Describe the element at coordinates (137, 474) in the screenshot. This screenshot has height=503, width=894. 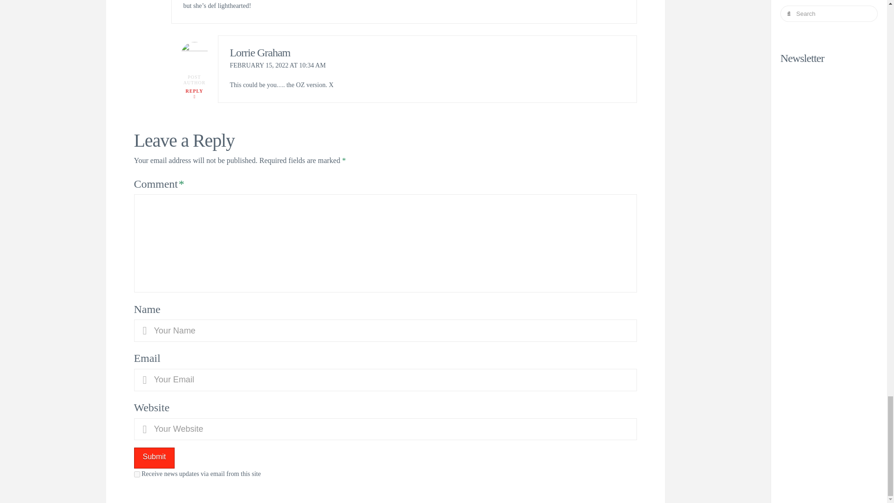
I see `1` at that location.